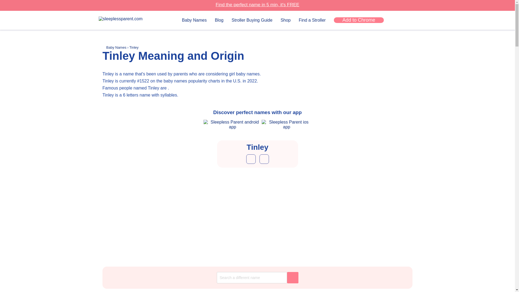 The height and width of the screenshot is (292, 519). Describe the element at coordinates (219, 20) in the screenshot. I see `Blog` at that location.